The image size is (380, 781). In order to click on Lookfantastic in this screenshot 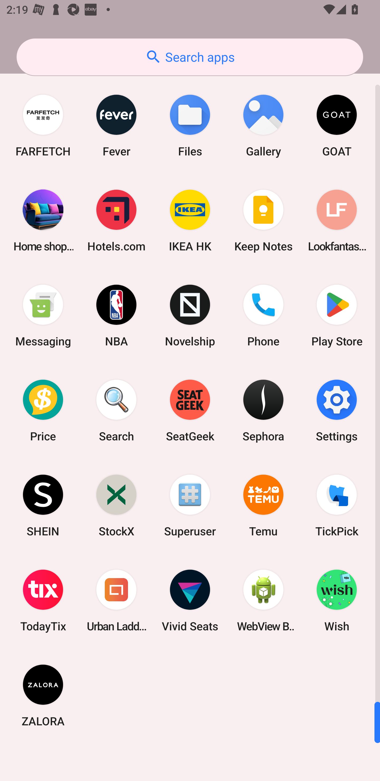, I will do `click(337, 221)`.